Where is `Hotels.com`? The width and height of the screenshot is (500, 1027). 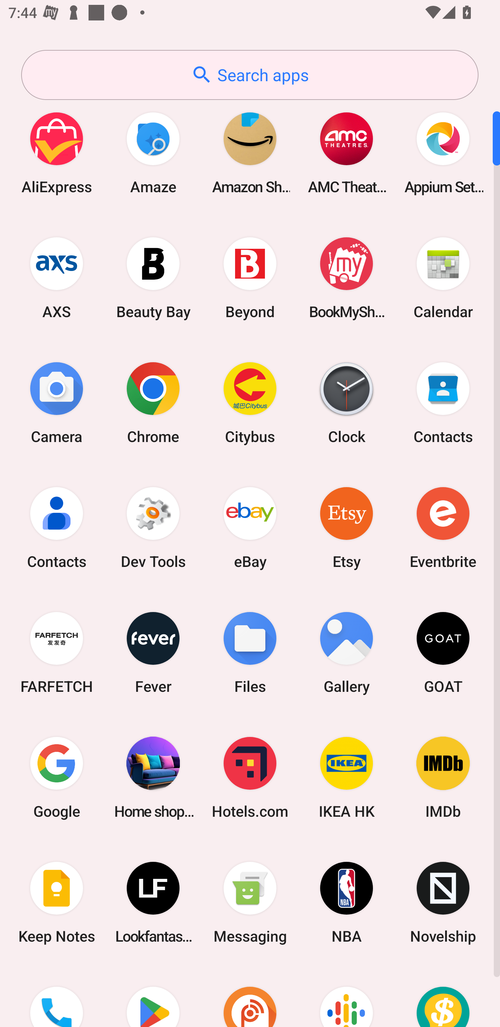 Hotels.com is located at coordinates (250, 777).